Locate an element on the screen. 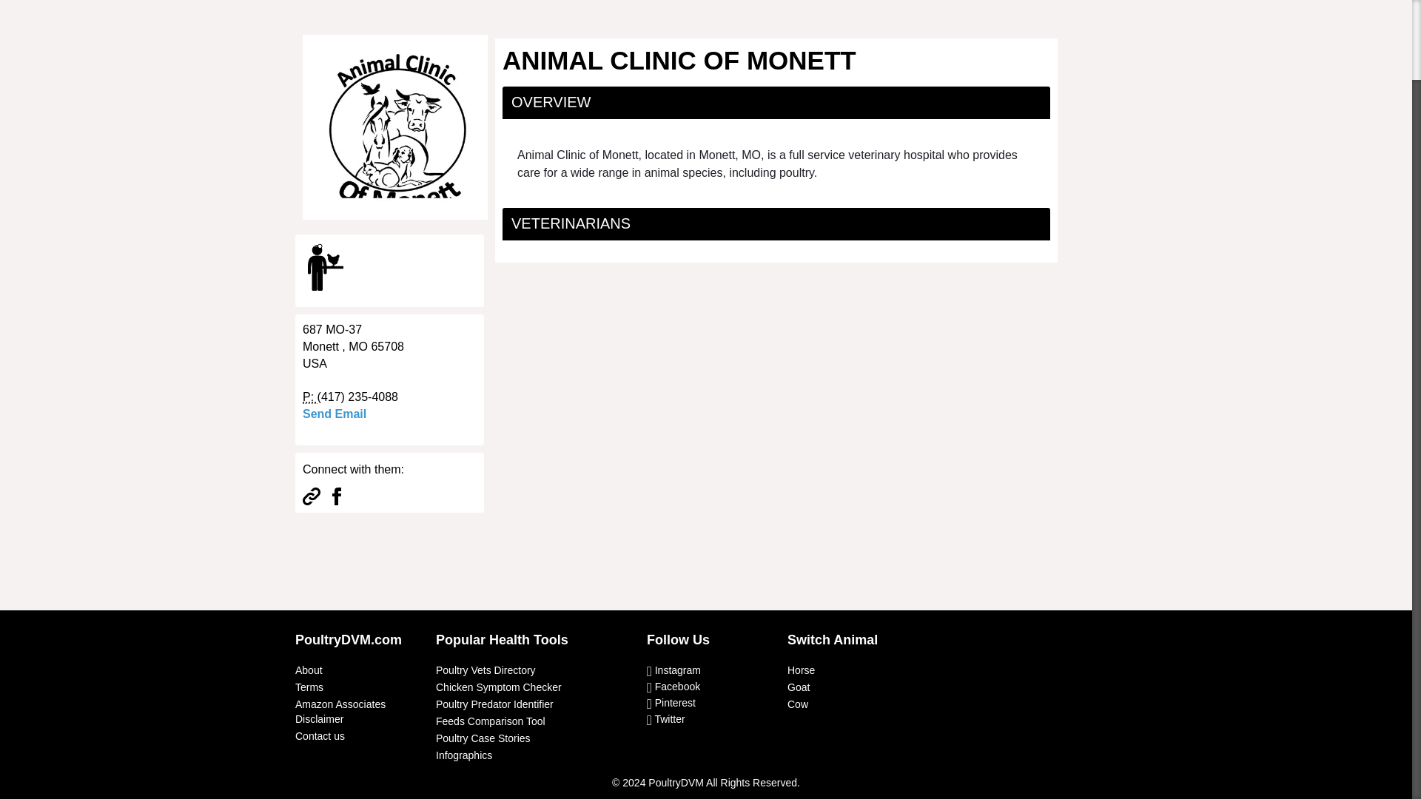 The image size is (1421, 799). OVERVIEW is located at coordinates (551, 102).